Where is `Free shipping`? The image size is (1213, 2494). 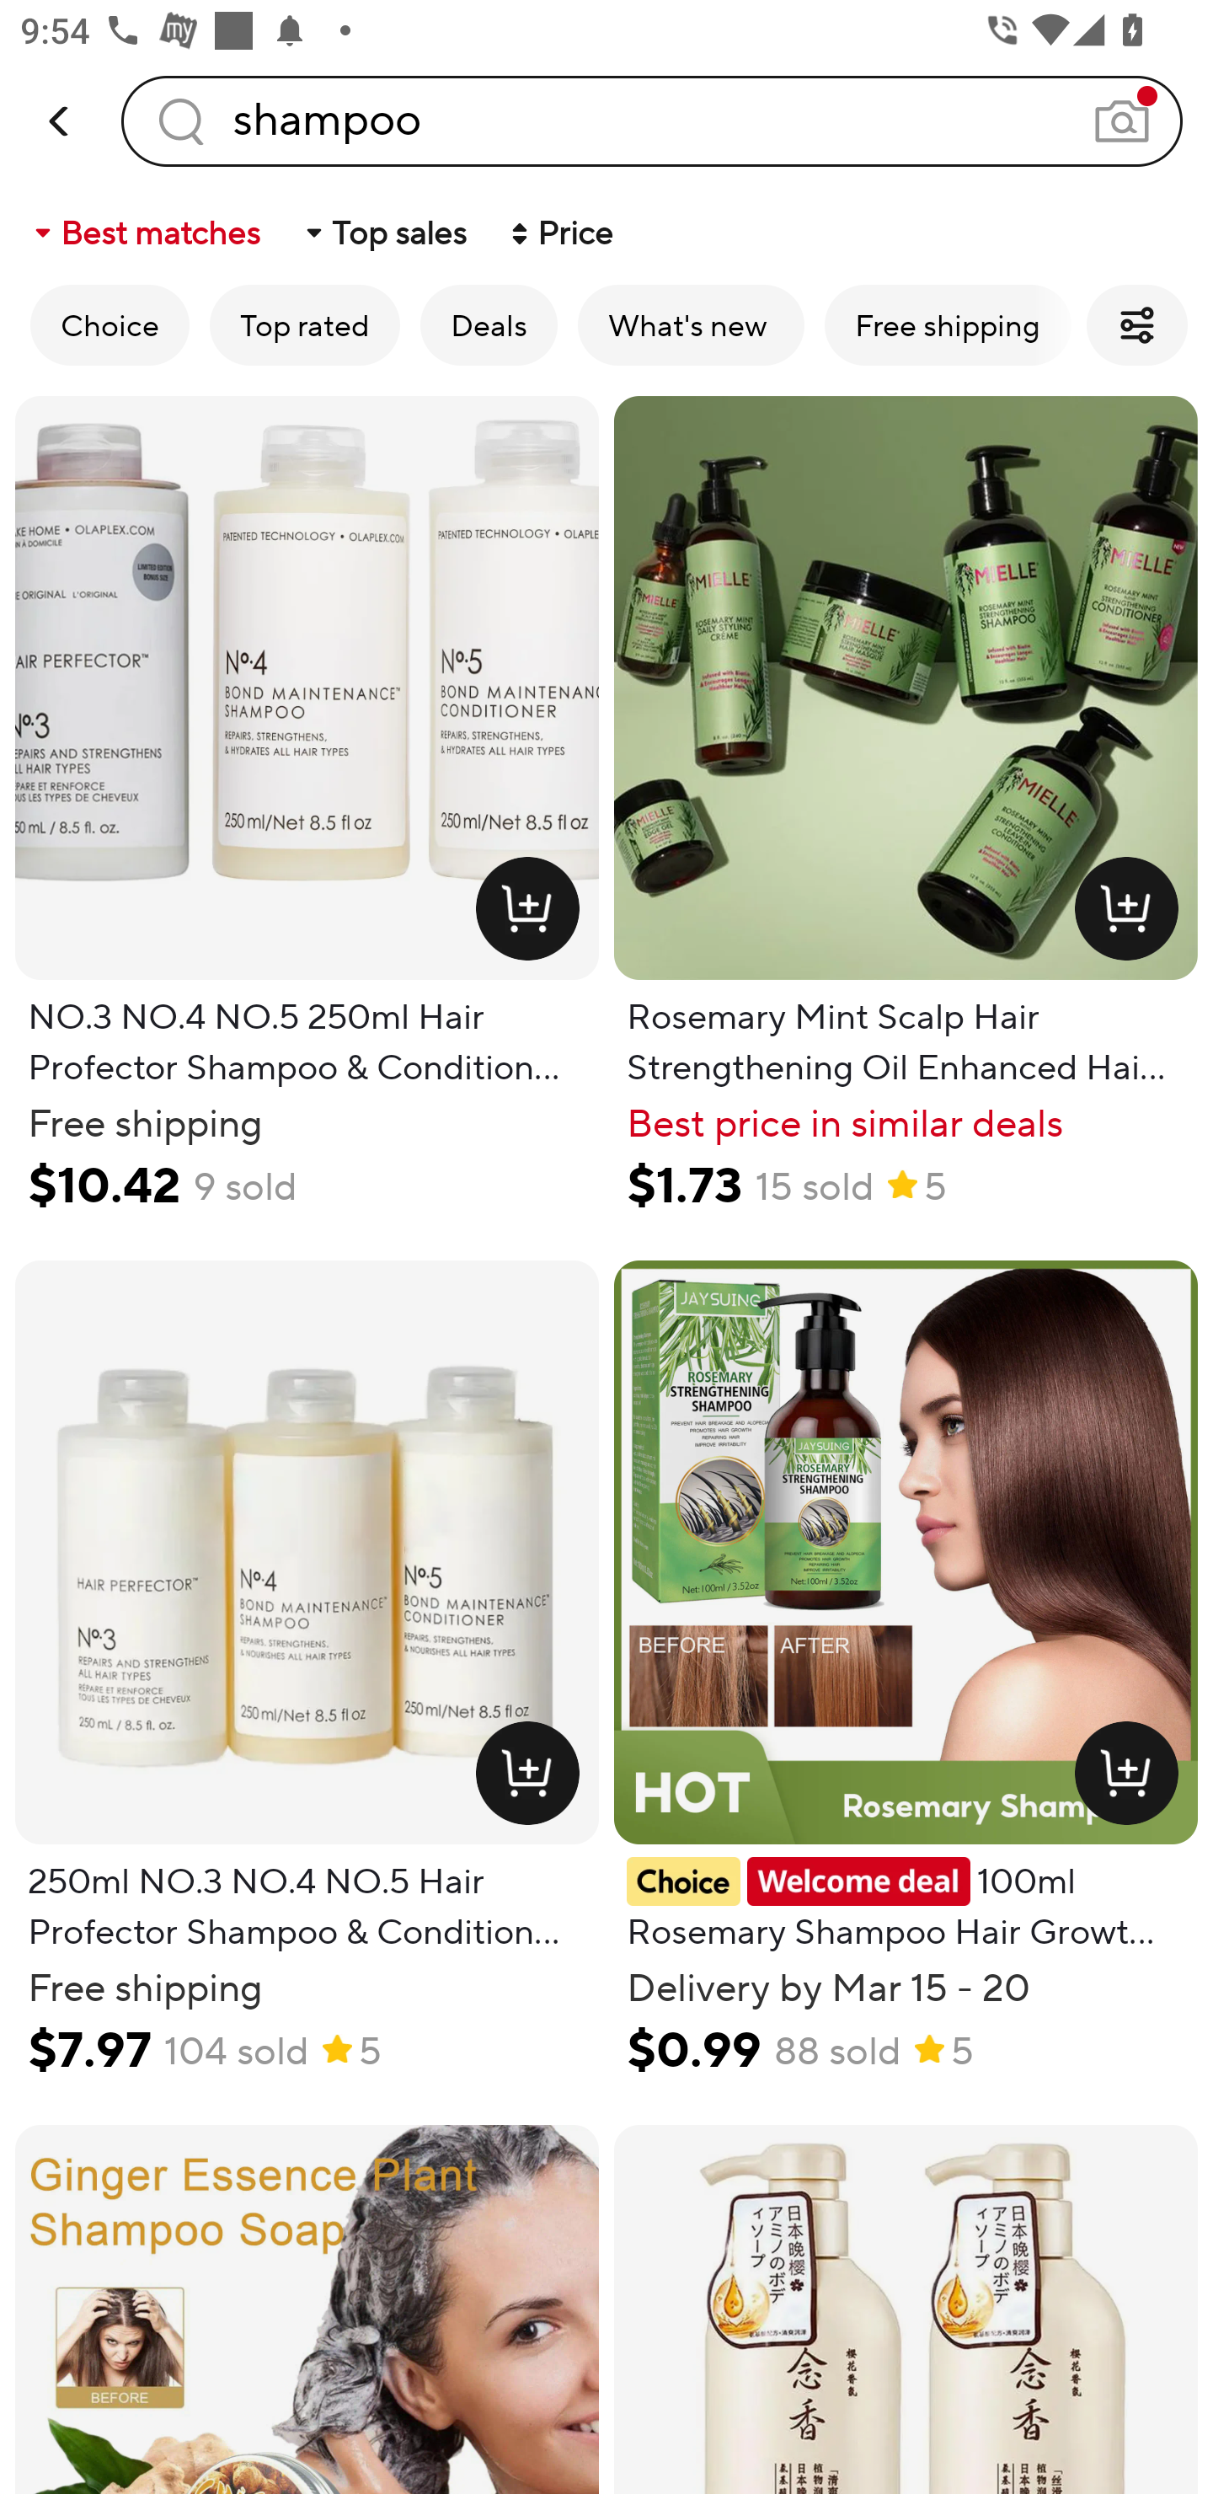
Free shipping is located at coordinates (948, 325).